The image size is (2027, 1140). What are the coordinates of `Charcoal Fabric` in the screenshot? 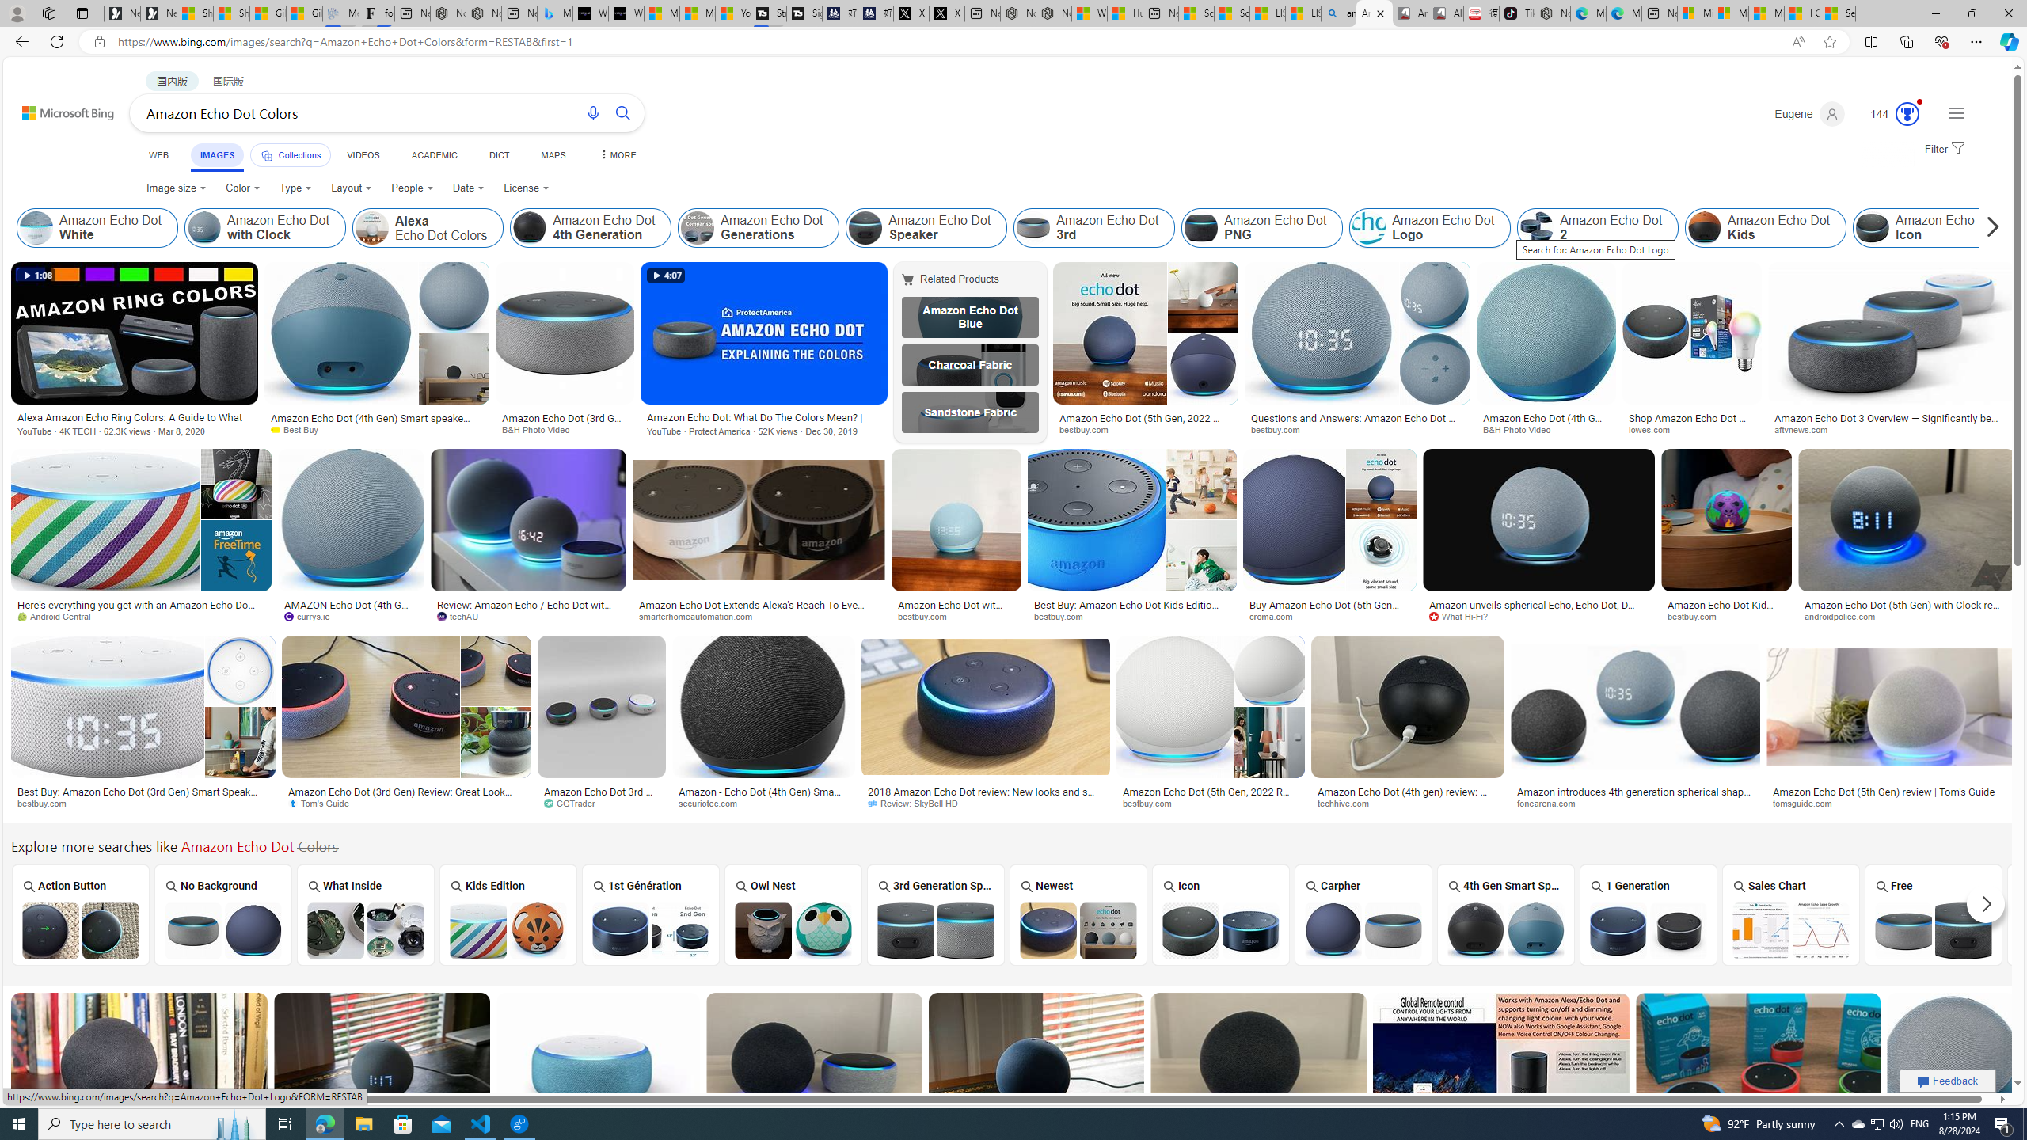 It's located at (969, 364).